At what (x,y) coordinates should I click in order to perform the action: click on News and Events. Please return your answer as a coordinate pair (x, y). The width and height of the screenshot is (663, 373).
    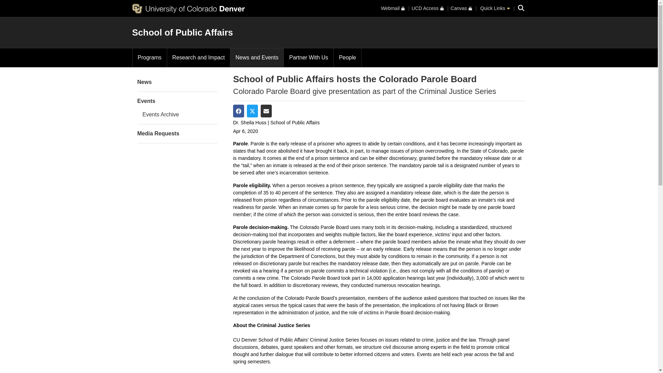
    Looking at the image, I should click on (257, 58).